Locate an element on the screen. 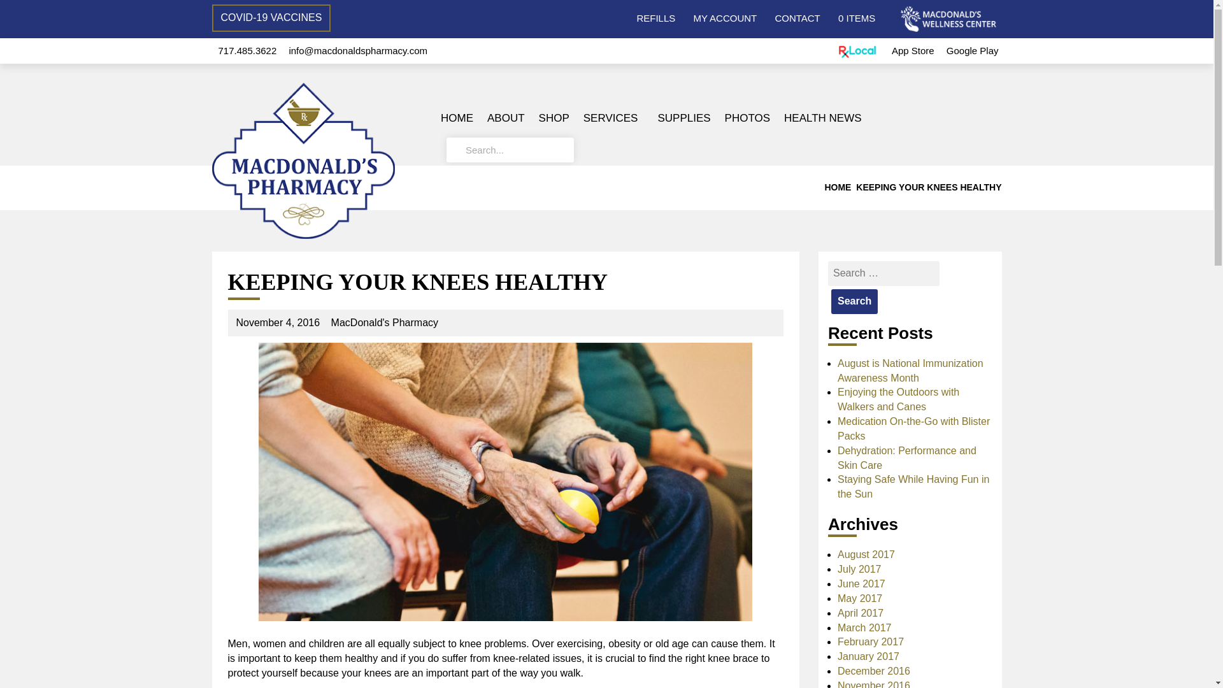 The height and width of the screenshot is (688, 1223). SERVICES is located at coordinates (613, 118).